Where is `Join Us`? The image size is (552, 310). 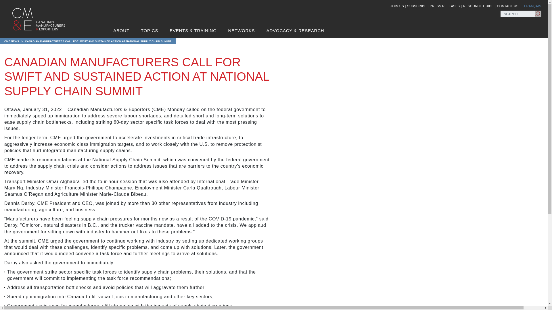
Join Us is located at coordinates (398, 6).